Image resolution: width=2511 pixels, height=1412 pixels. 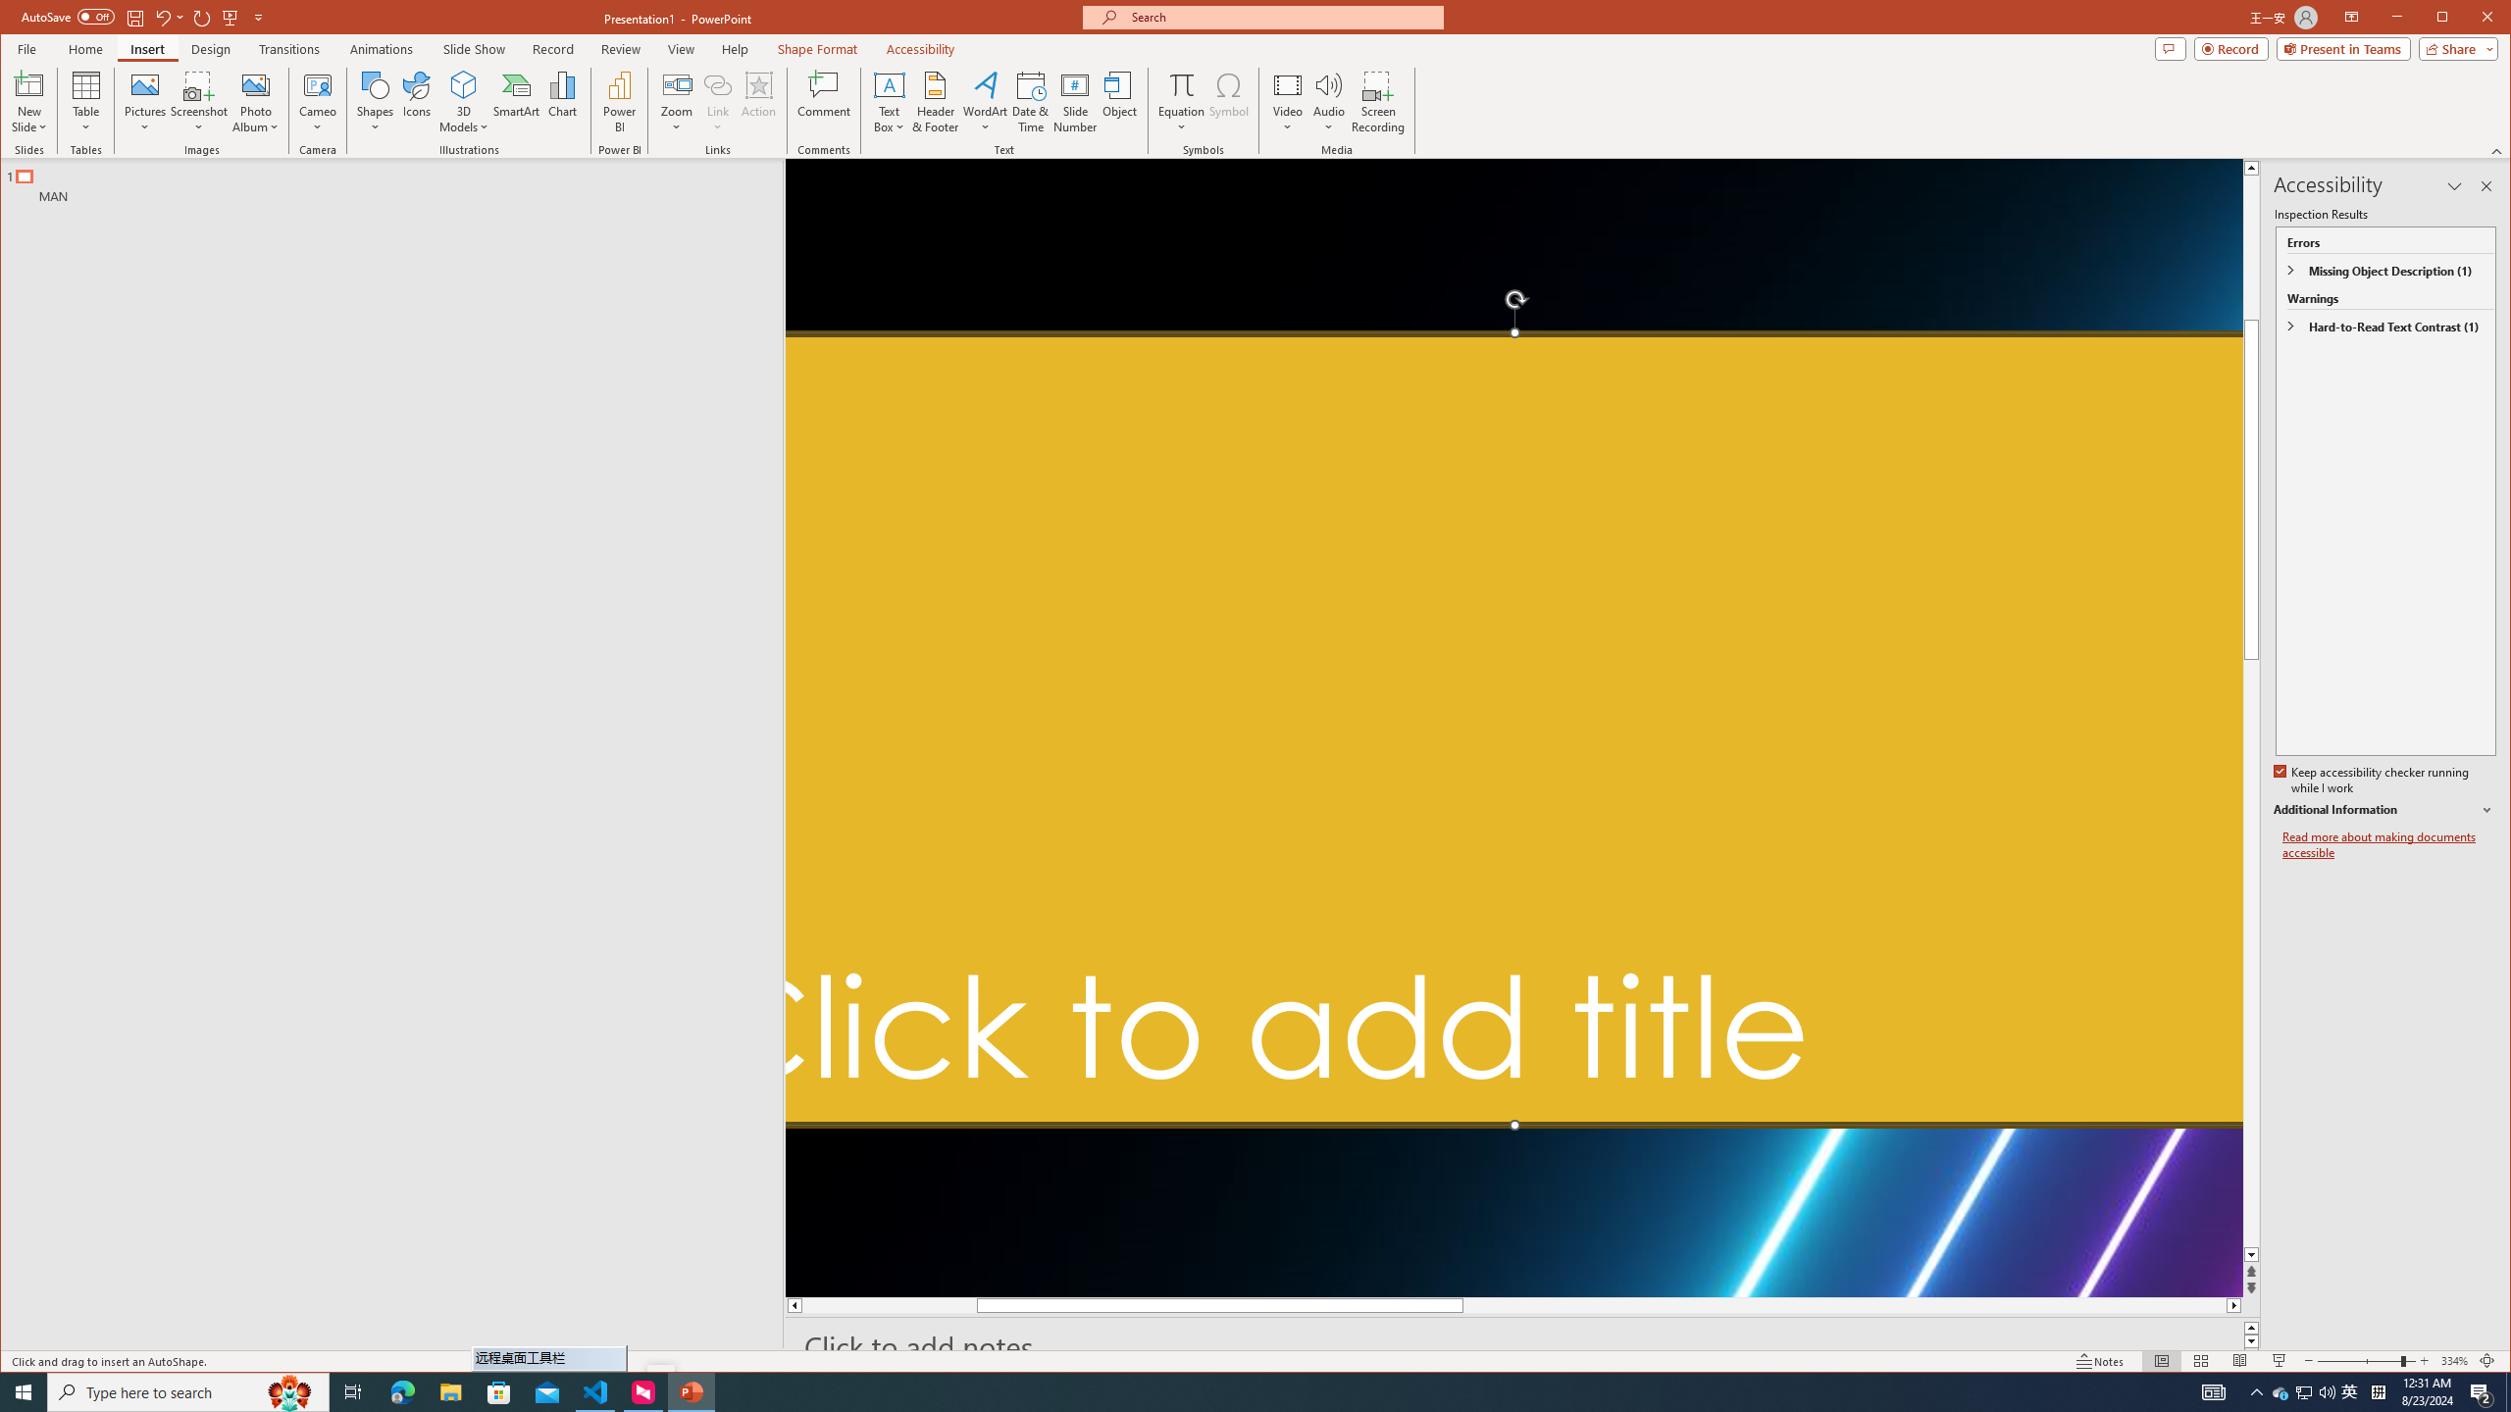 I want to click on Table, so click(x=86, y=102).